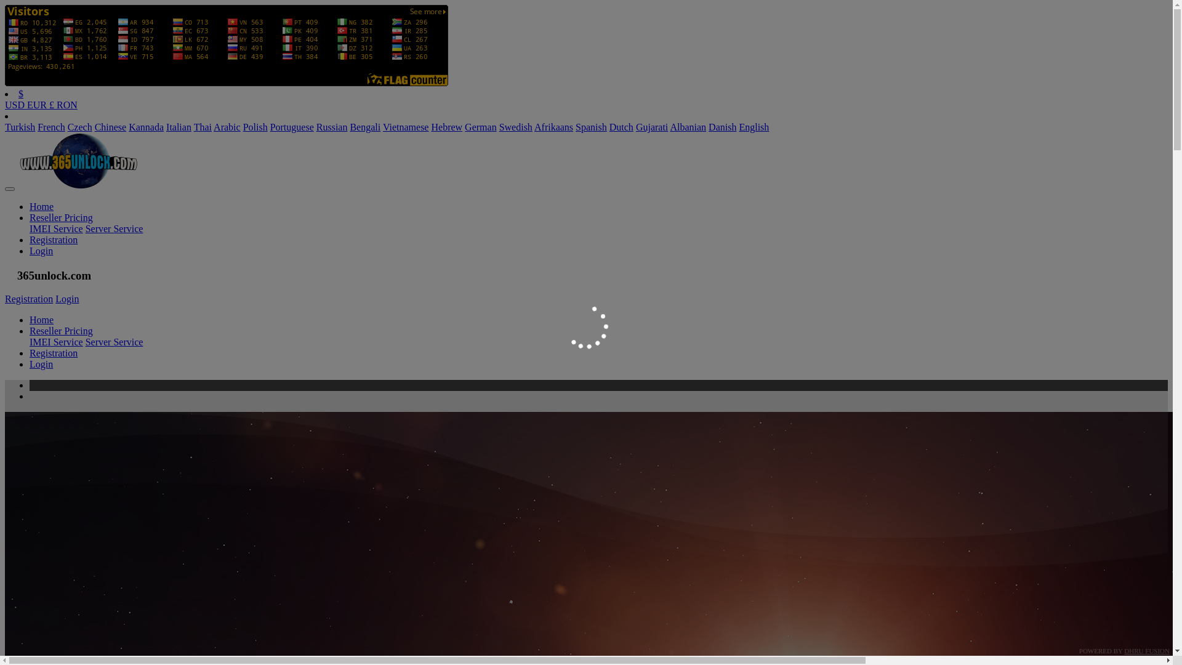 This screenshot has height=665, width=1182. I want to click on Gujarati, so click(652, 127).